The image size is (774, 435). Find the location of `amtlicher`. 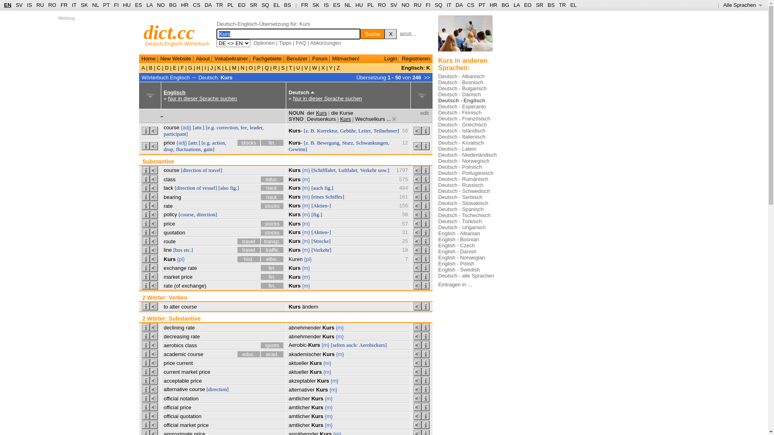

amtlicher is located at coordinates (299, 425).